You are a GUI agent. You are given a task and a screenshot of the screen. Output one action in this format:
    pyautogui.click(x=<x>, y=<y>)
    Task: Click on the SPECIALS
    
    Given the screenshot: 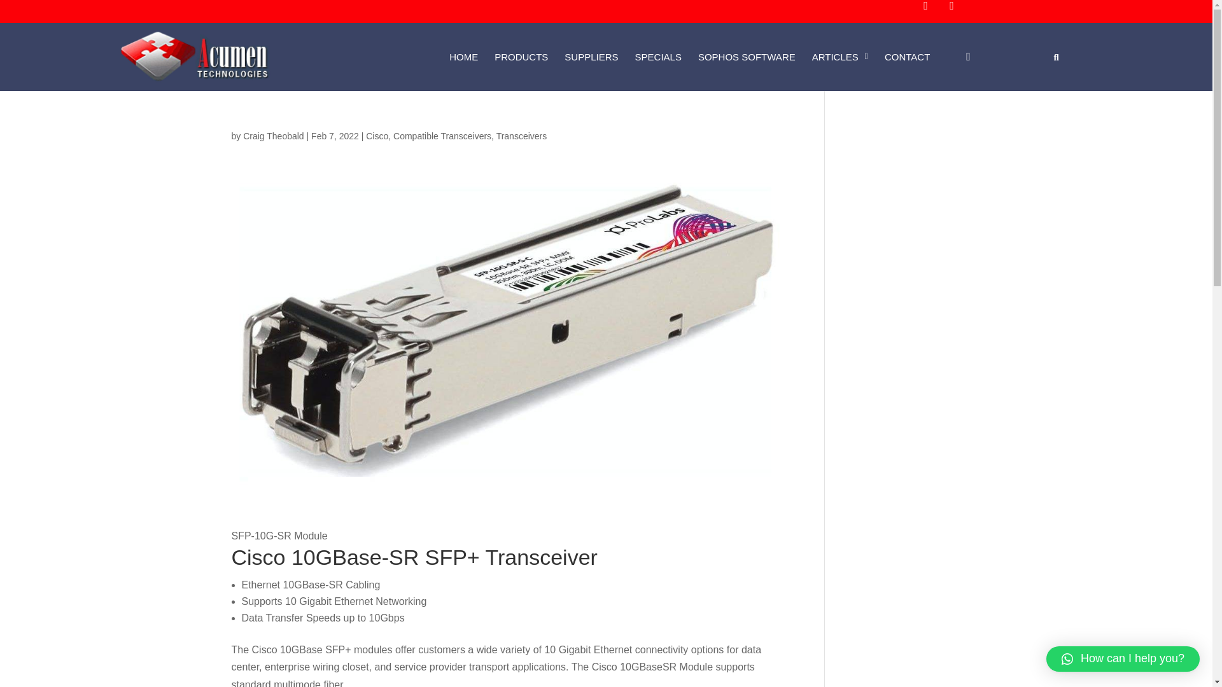 What is the action you would take?
    pyautogui.click(x=658, y=57)
    